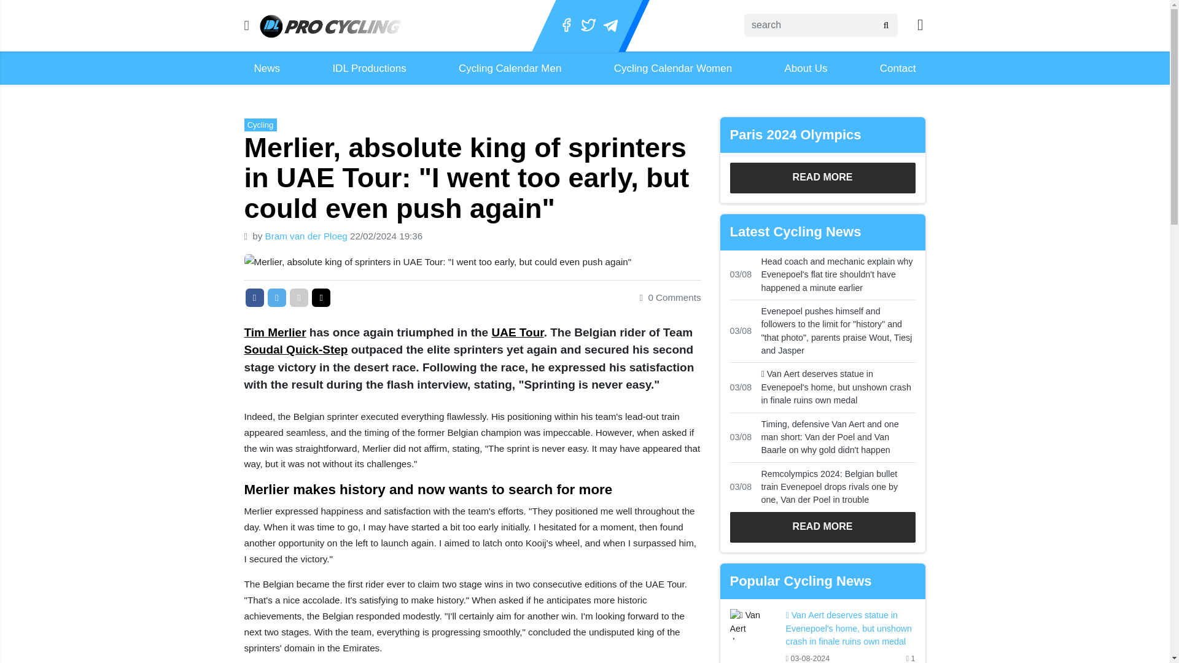 The width and height of the screenshot is (1179, 663). What do you see at coordinates (296, 349) in the screenshot?
I see `Soudal Quick-Step` at bounding box center [296, 349].